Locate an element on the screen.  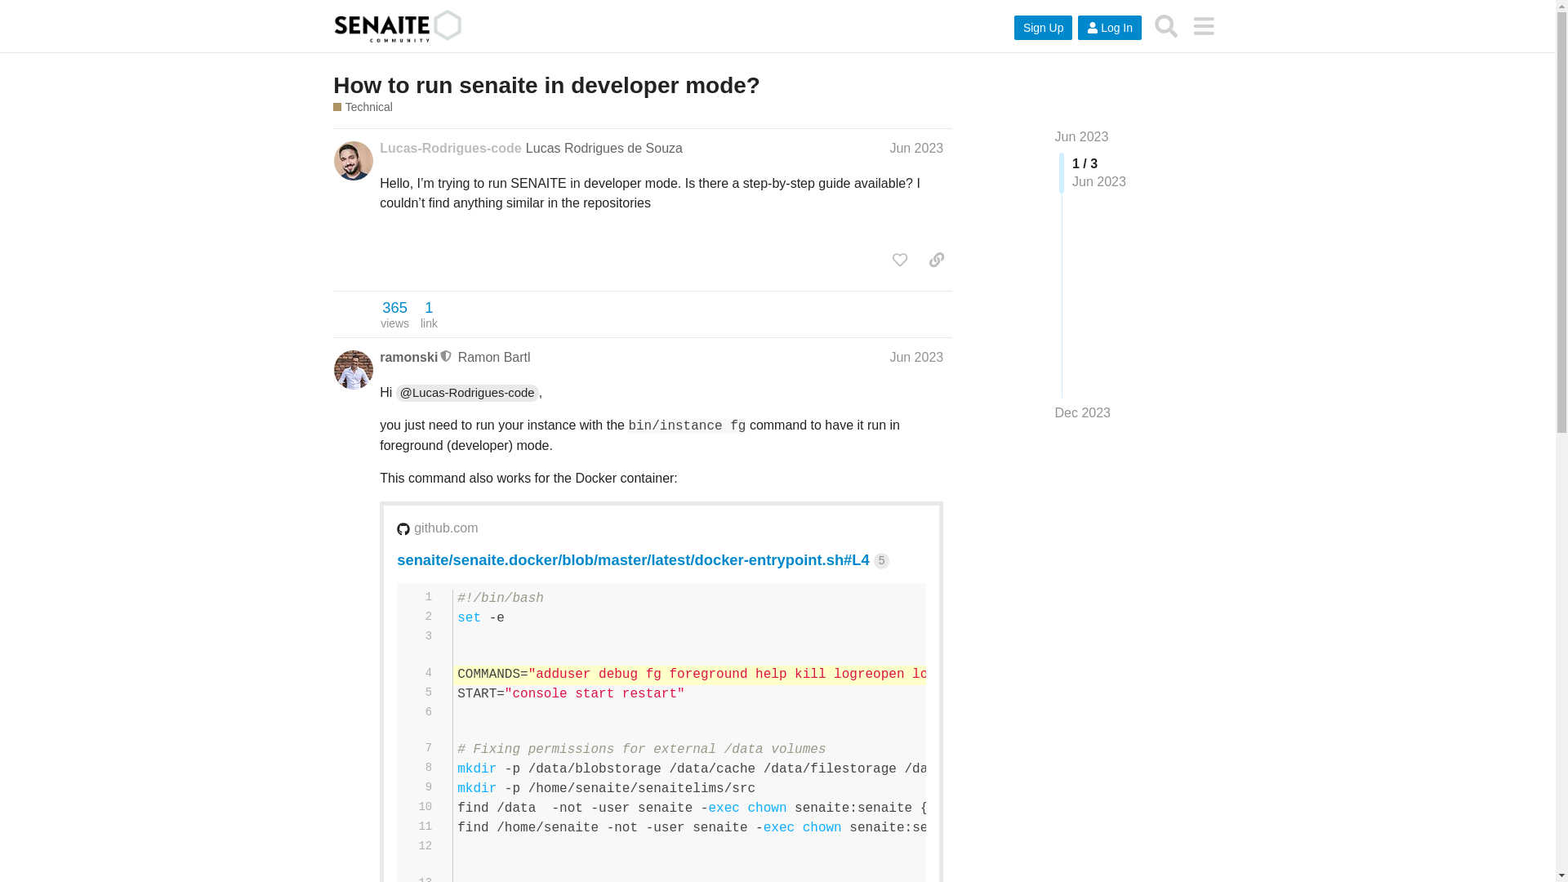
Jun 2023 is located at coordinates (916, 356).